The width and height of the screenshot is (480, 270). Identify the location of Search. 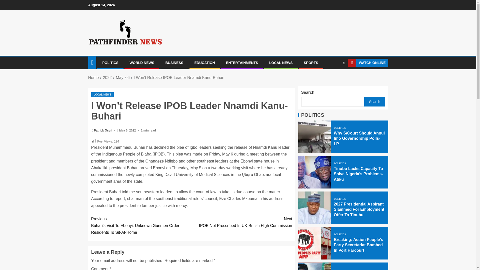
(334, 78).